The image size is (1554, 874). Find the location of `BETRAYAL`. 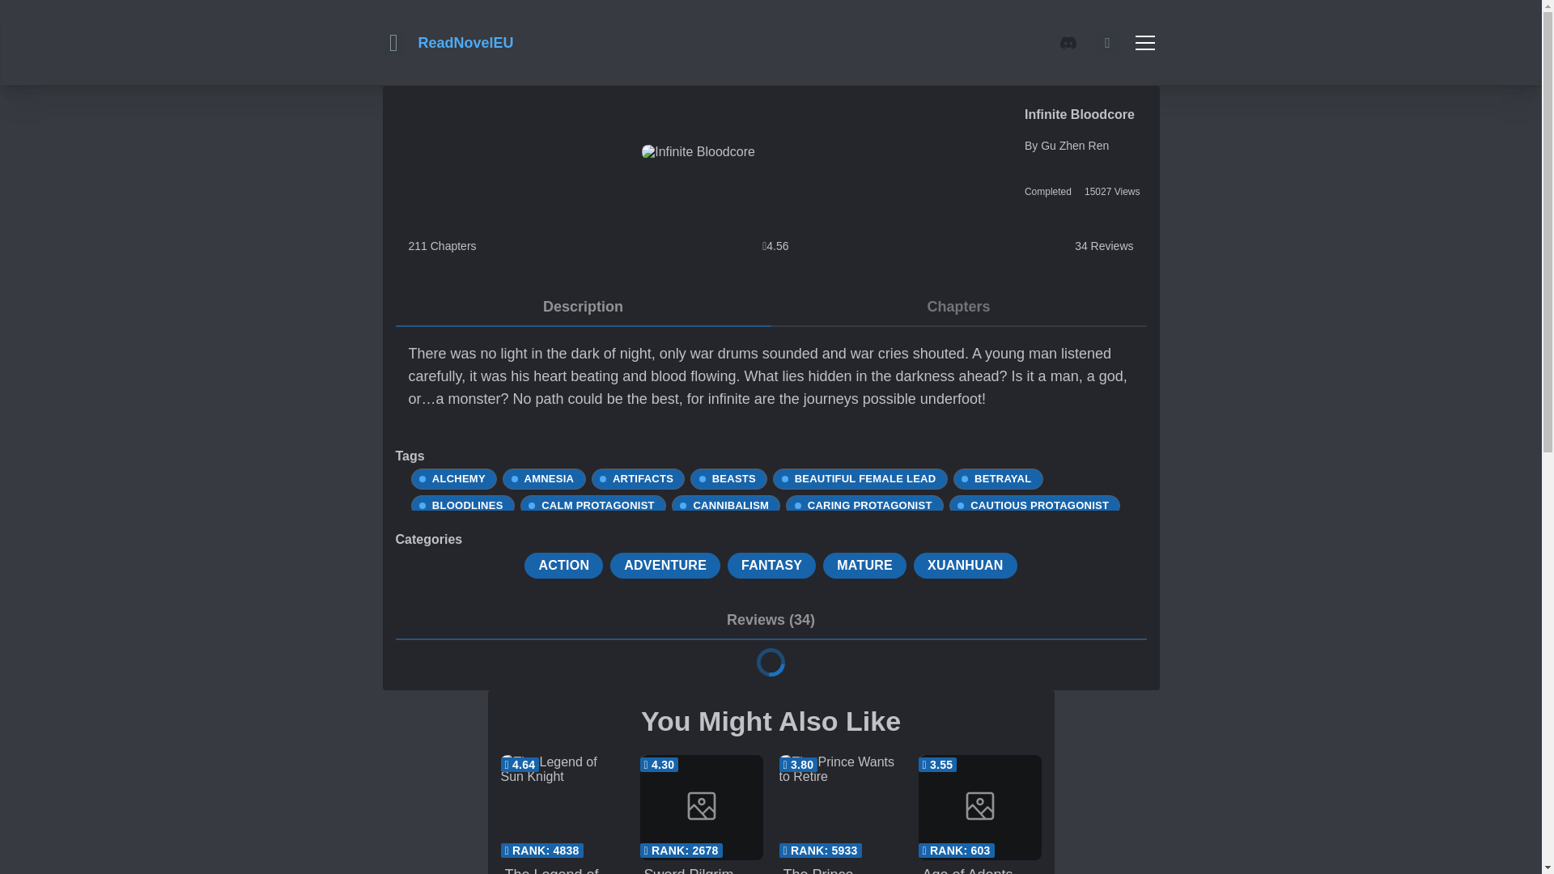

BETRAYAL is located at coordinates (999, 479).